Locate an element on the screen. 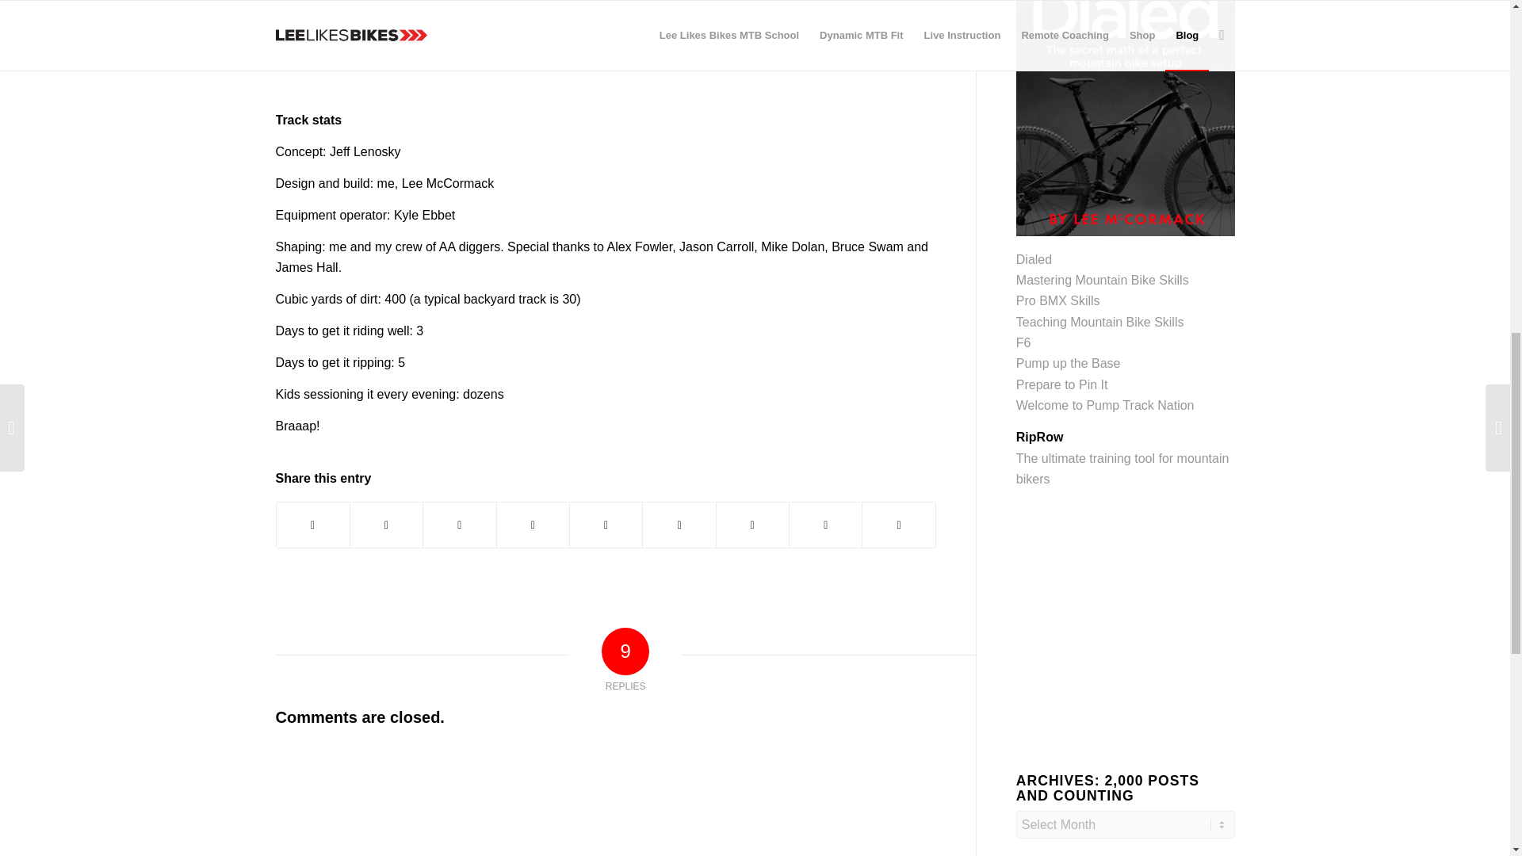 The image size is (1522, 856). Dialed is located at coordinates (1034, 258).